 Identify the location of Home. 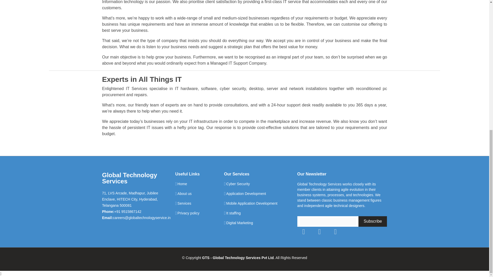
(182, 184).